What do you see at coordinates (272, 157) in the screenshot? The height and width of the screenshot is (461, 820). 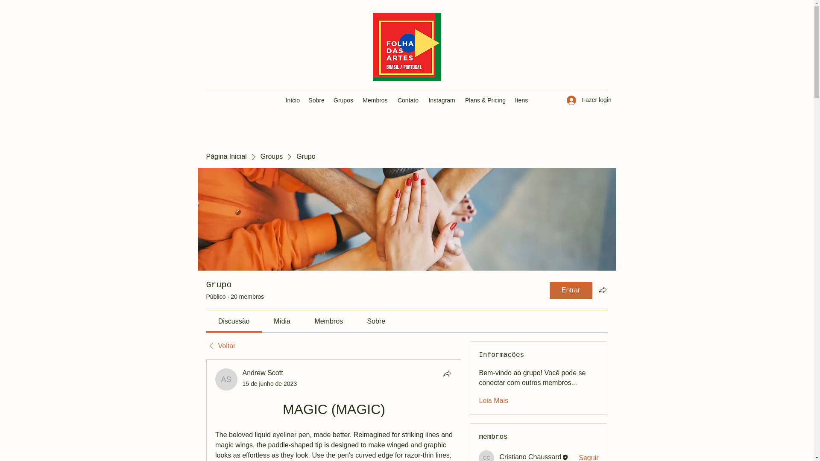 I see `Groups` at bounding box center [272, 157].